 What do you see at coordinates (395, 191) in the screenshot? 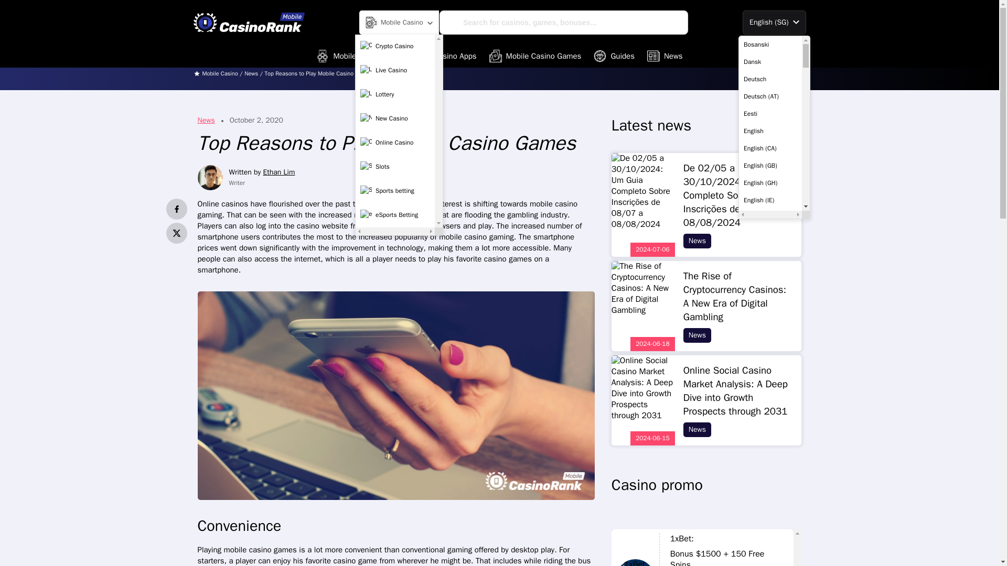
I see `Sports betting` at bounding box center [395, 191].